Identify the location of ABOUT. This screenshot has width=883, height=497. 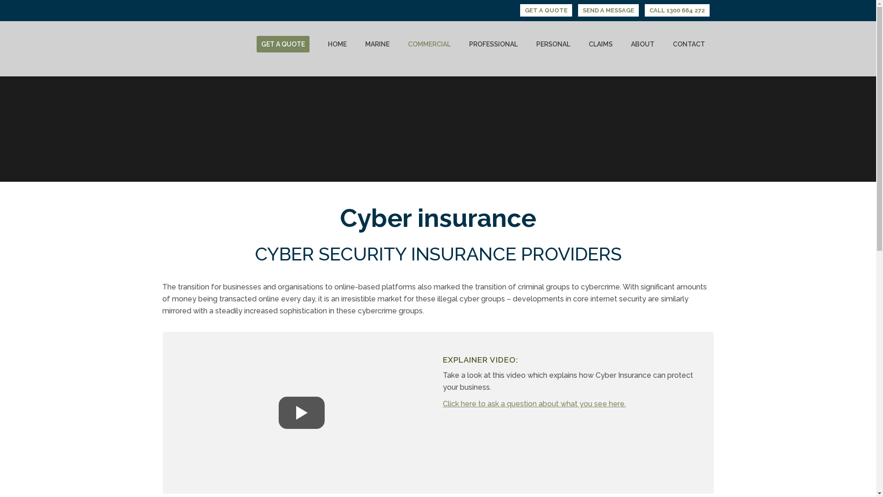
(643, 44).